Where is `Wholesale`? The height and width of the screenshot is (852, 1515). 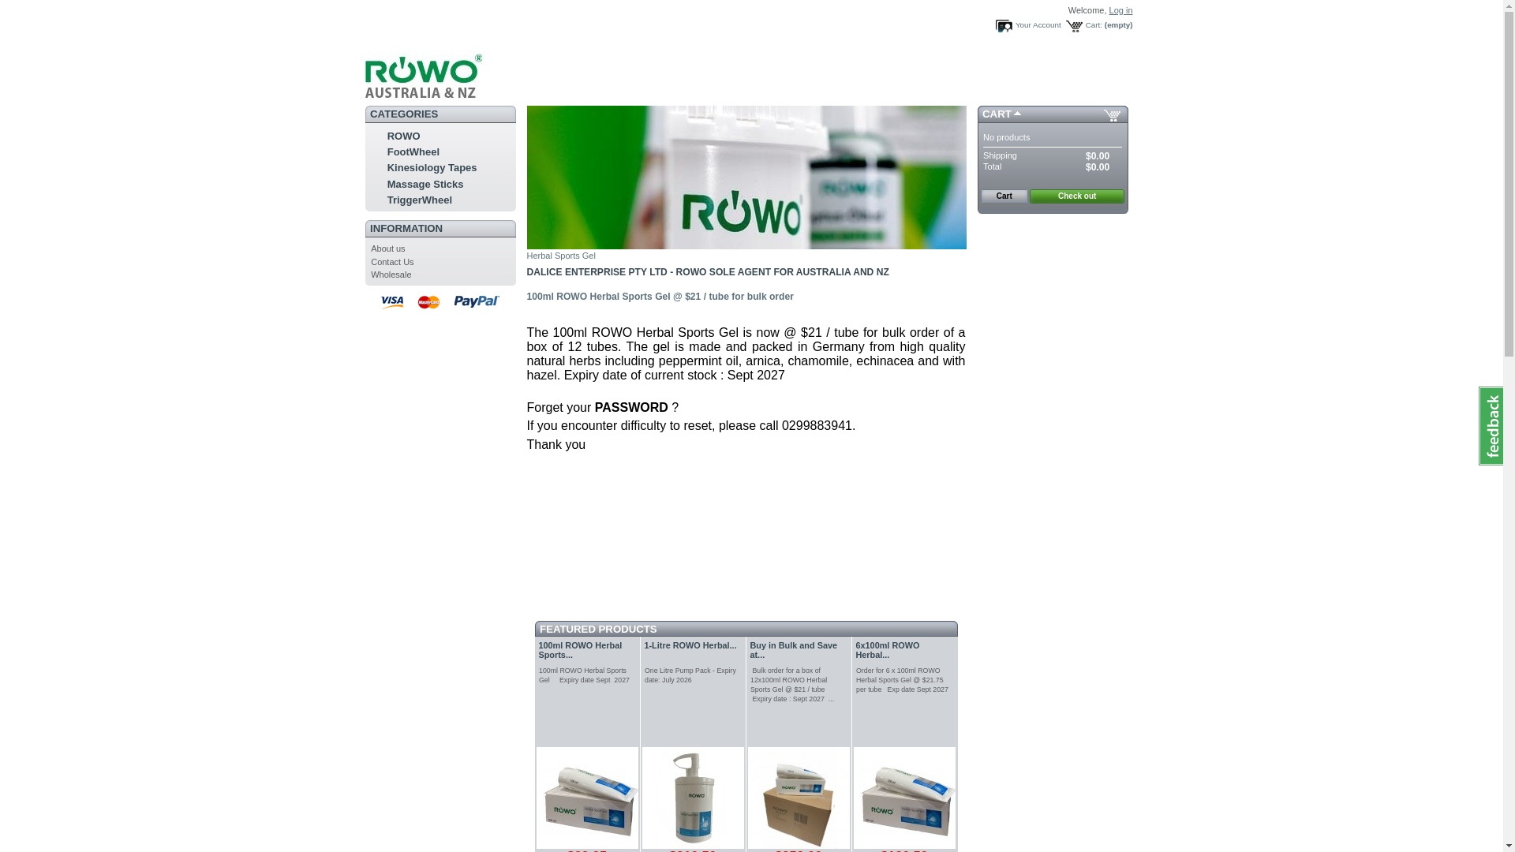
Wholesale is located at coordinates (391, 275).